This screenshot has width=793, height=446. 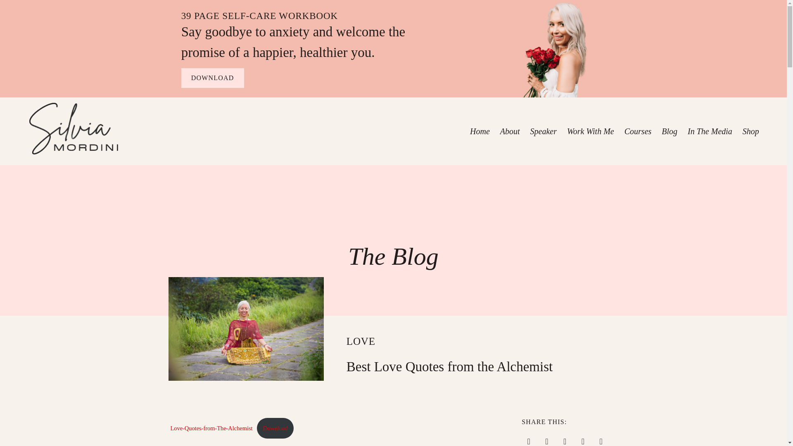 What do you see at coordinates (275, 428) in the screenshot?
I see `Download` at bounding box center [275, 428].